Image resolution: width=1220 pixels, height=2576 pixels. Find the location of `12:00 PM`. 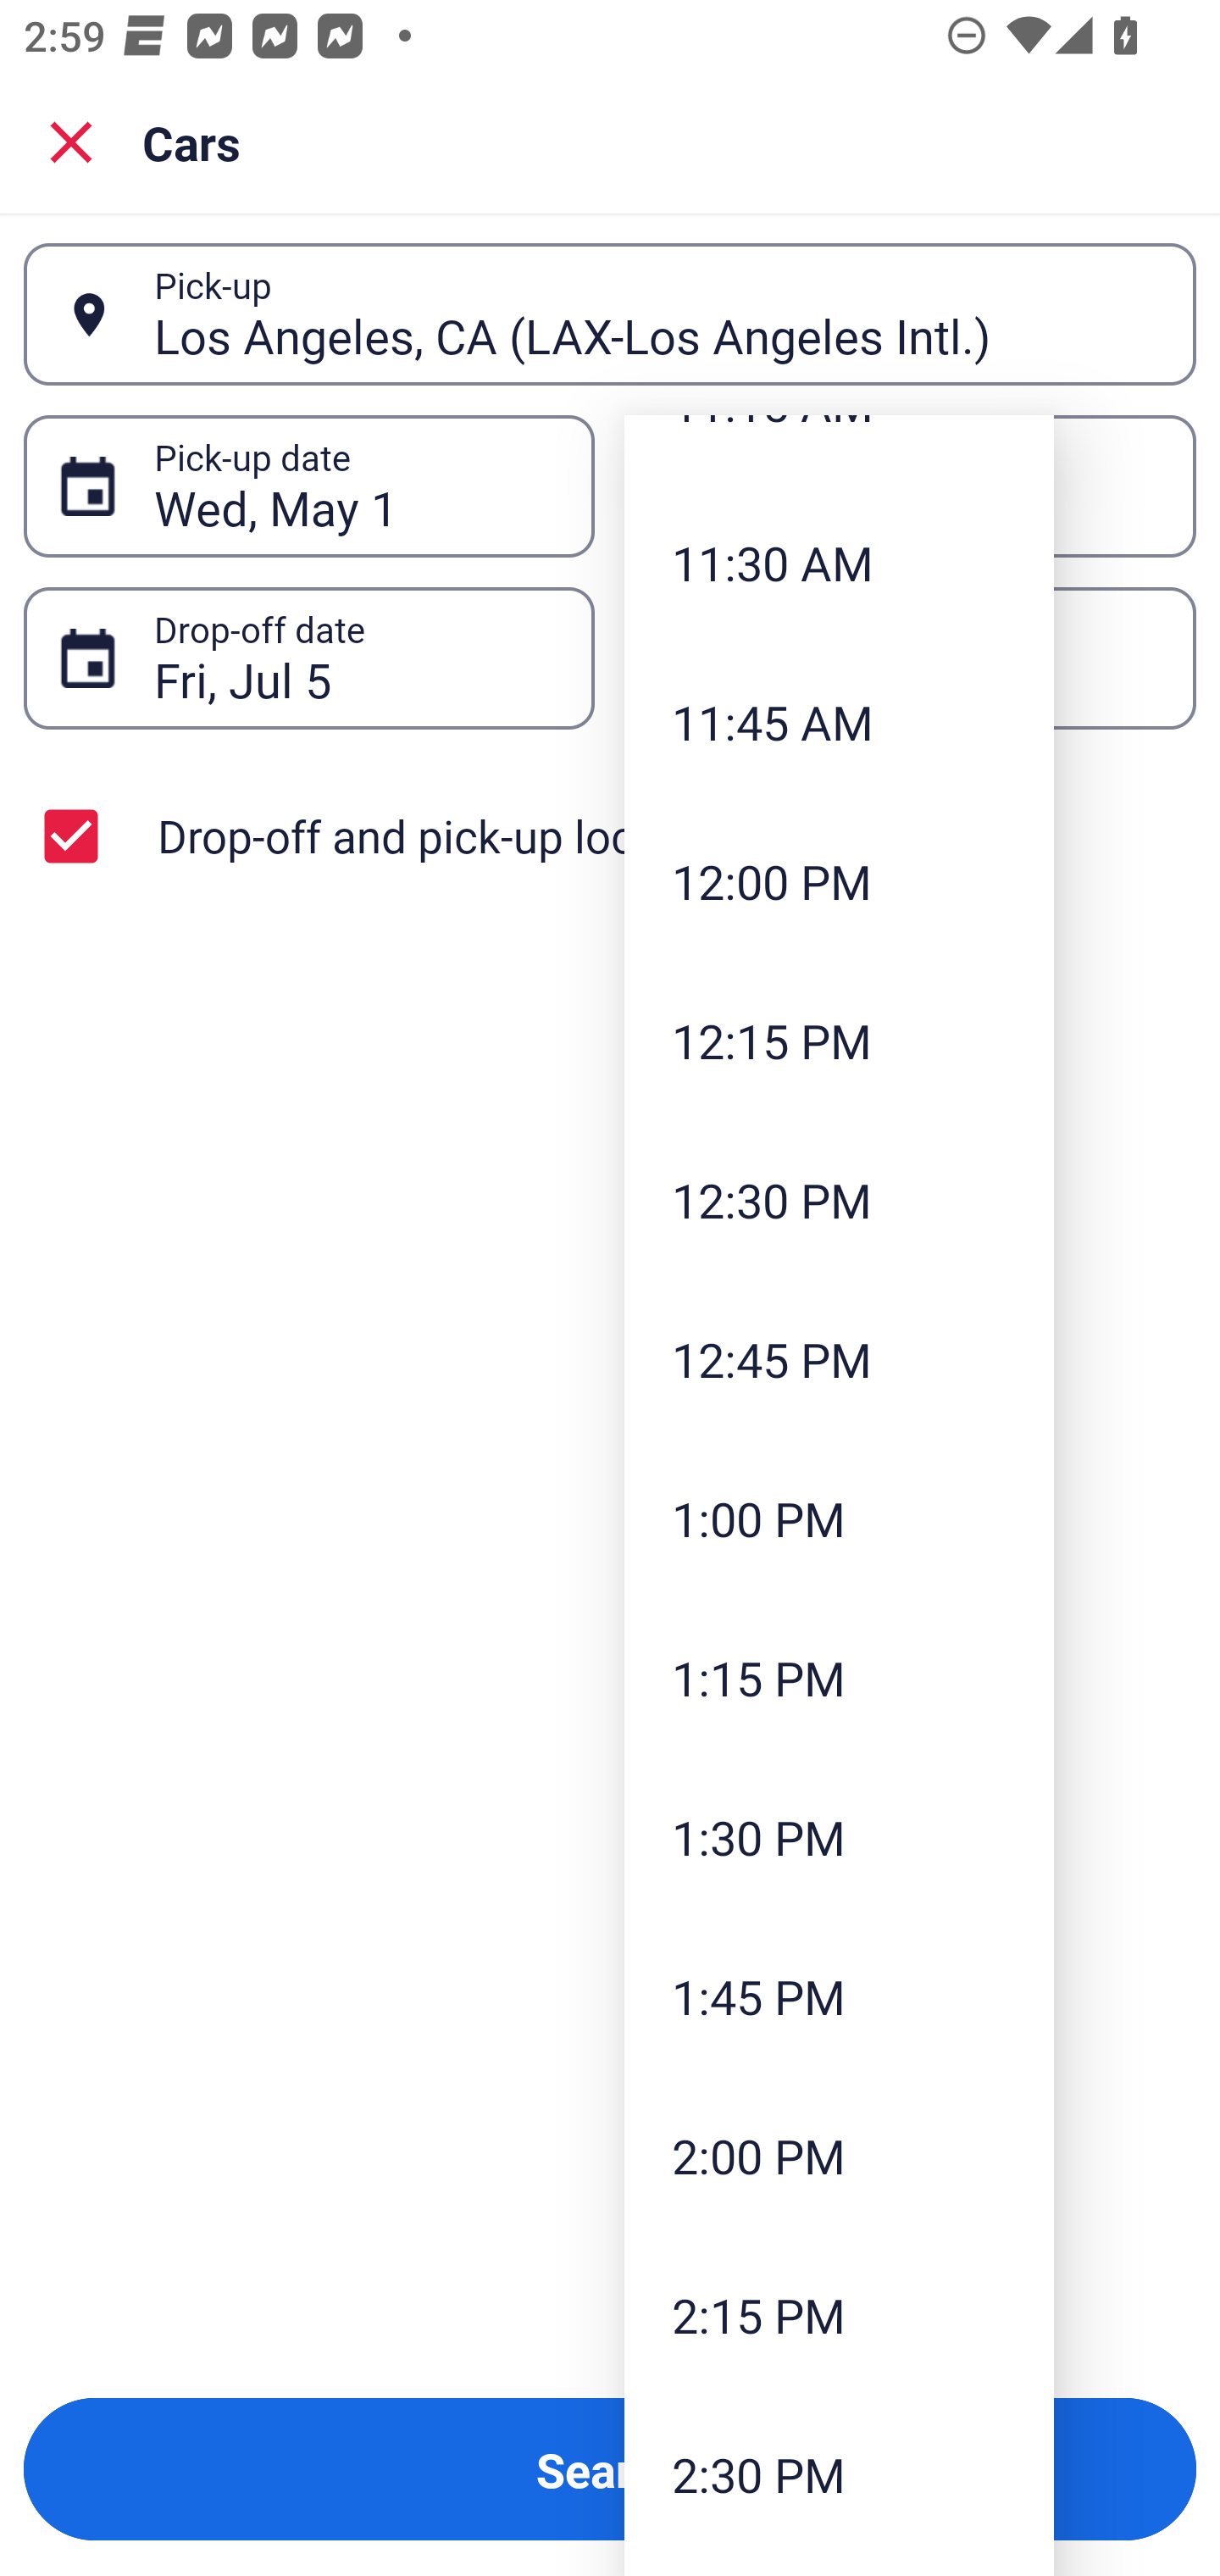

12:00 PM is located at coordinates (839, 880).